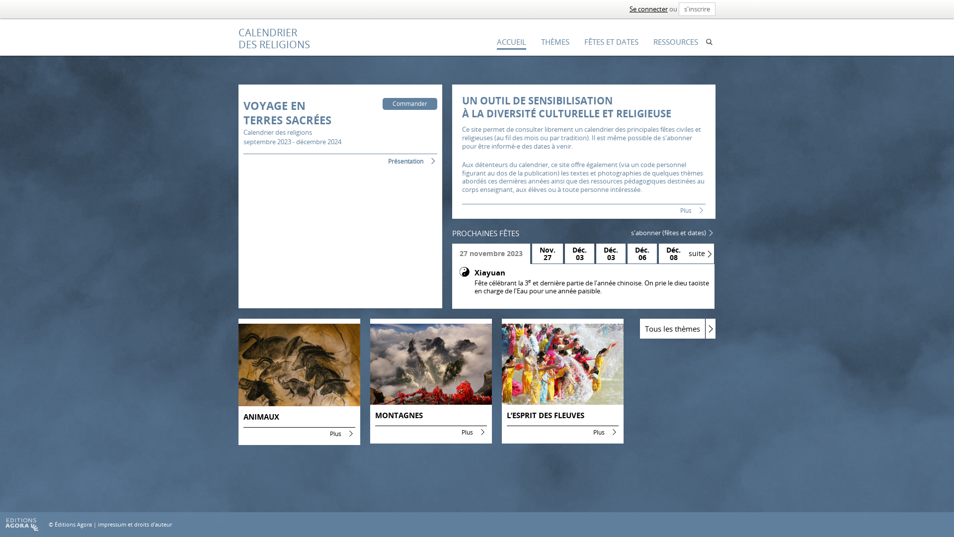 Image resolution: width=954 pixels, height=537 pixels. Describe the element at coordinates (584, 210) in the screenshot. I see `Plus
>` at that location.